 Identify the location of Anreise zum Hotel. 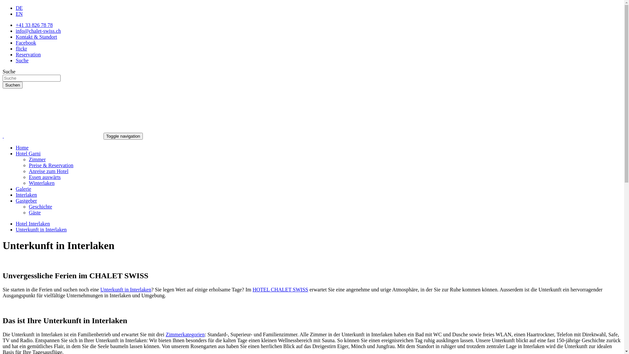
(48, 171).